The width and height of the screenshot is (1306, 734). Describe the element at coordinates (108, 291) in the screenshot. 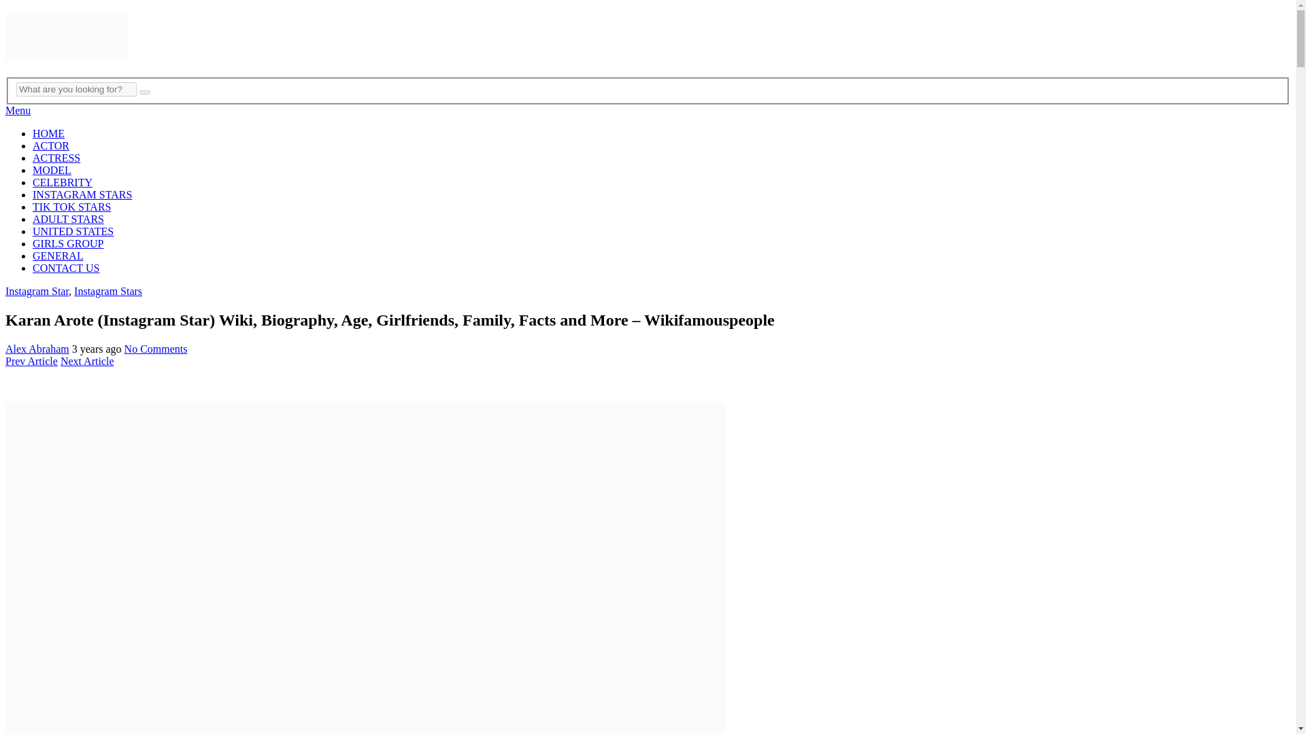

I see `Instagram Stars` at that location.